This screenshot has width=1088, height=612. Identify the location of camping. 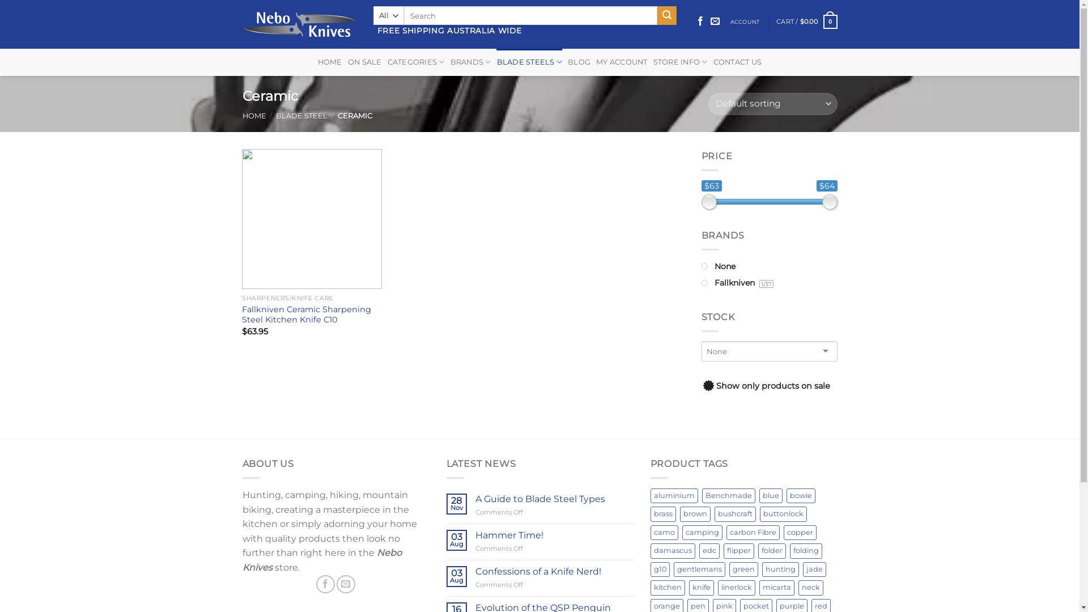
(703, 533).